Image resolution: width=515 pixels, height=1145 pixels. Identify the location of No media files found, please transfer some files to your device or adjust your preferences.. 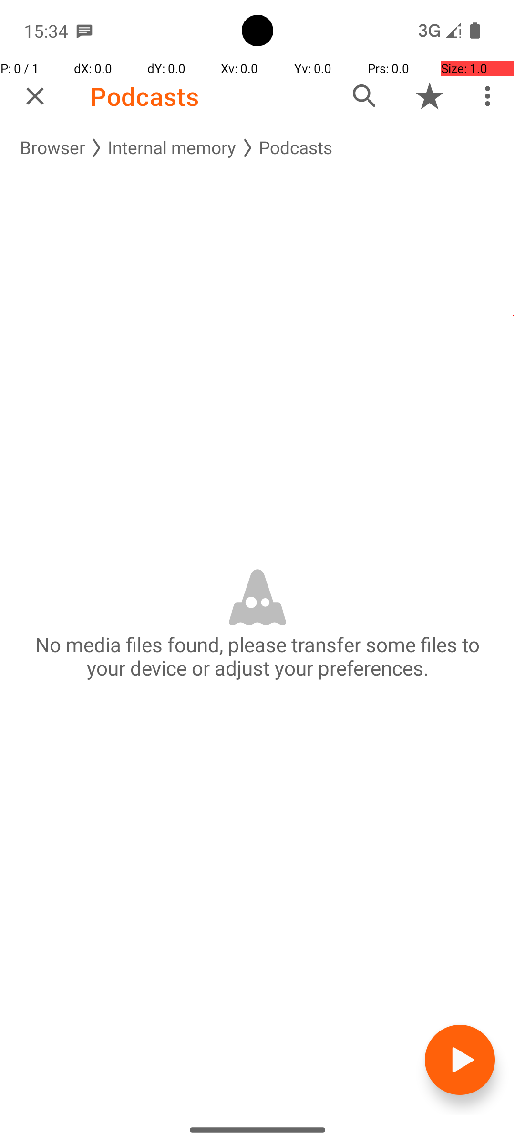
(257, 656).